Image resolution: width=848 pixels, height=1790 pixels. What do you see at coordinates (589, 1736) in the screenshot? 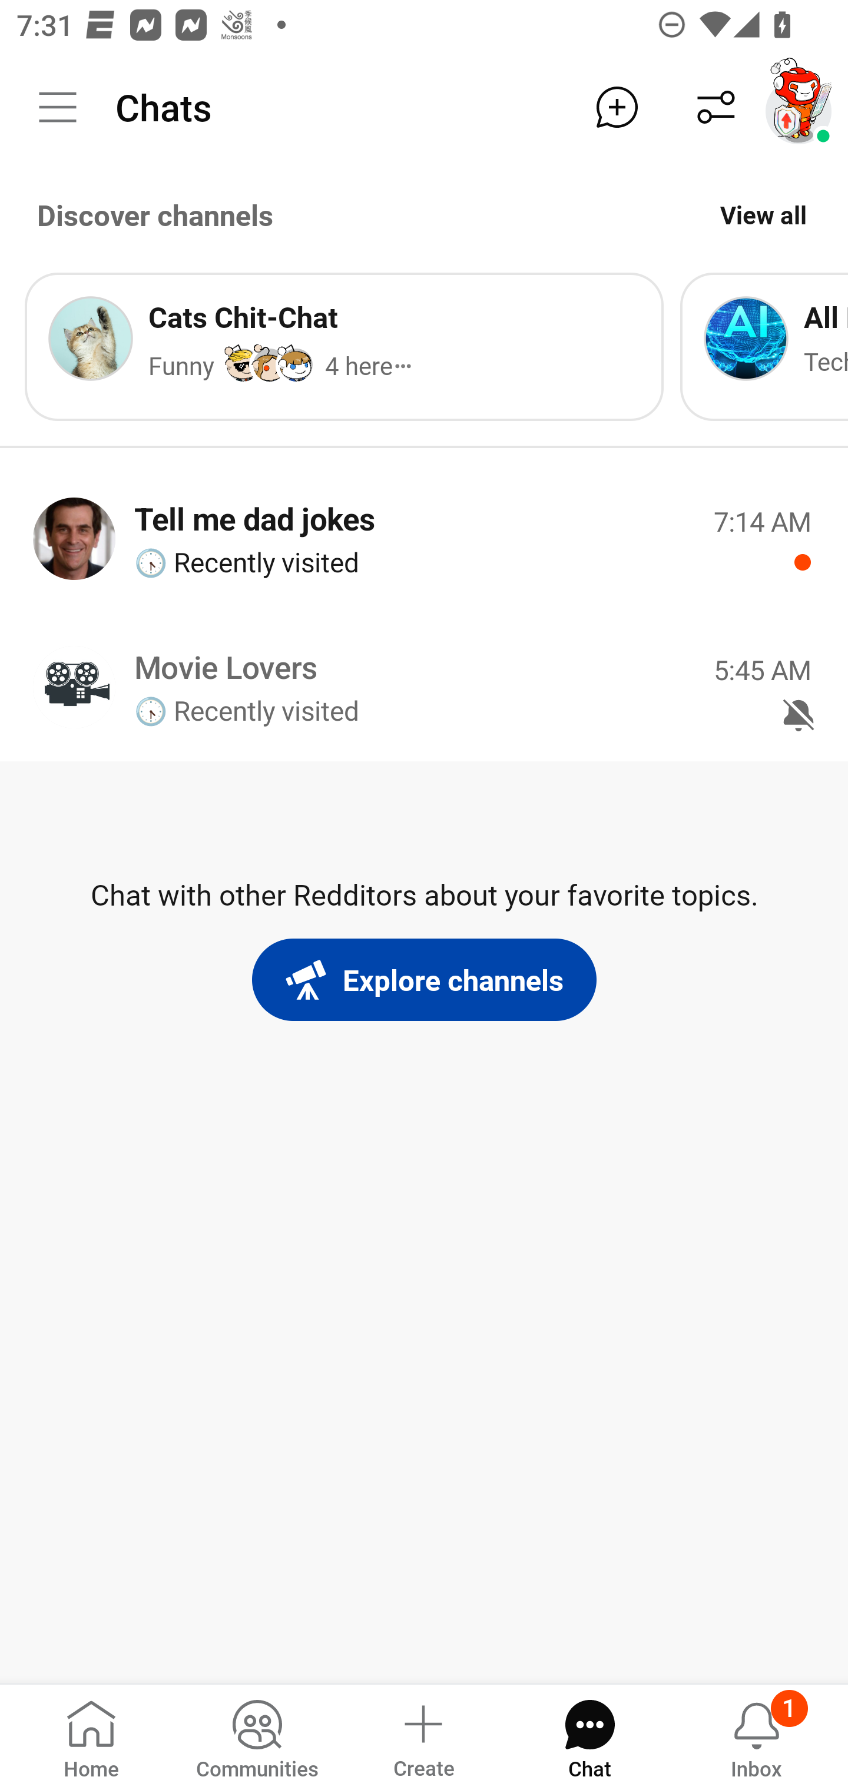
I see `Chat` at bounding box center [589, 1736].